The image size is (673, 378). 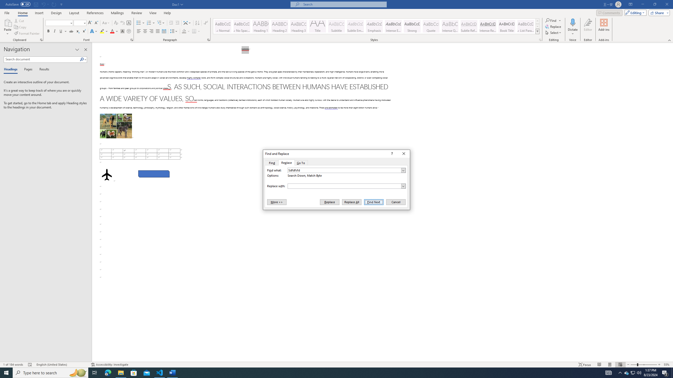 What do you see at coordinates (336, 26) in the screenshot?
I see `Subtitle` at bounding box center [336, 26].